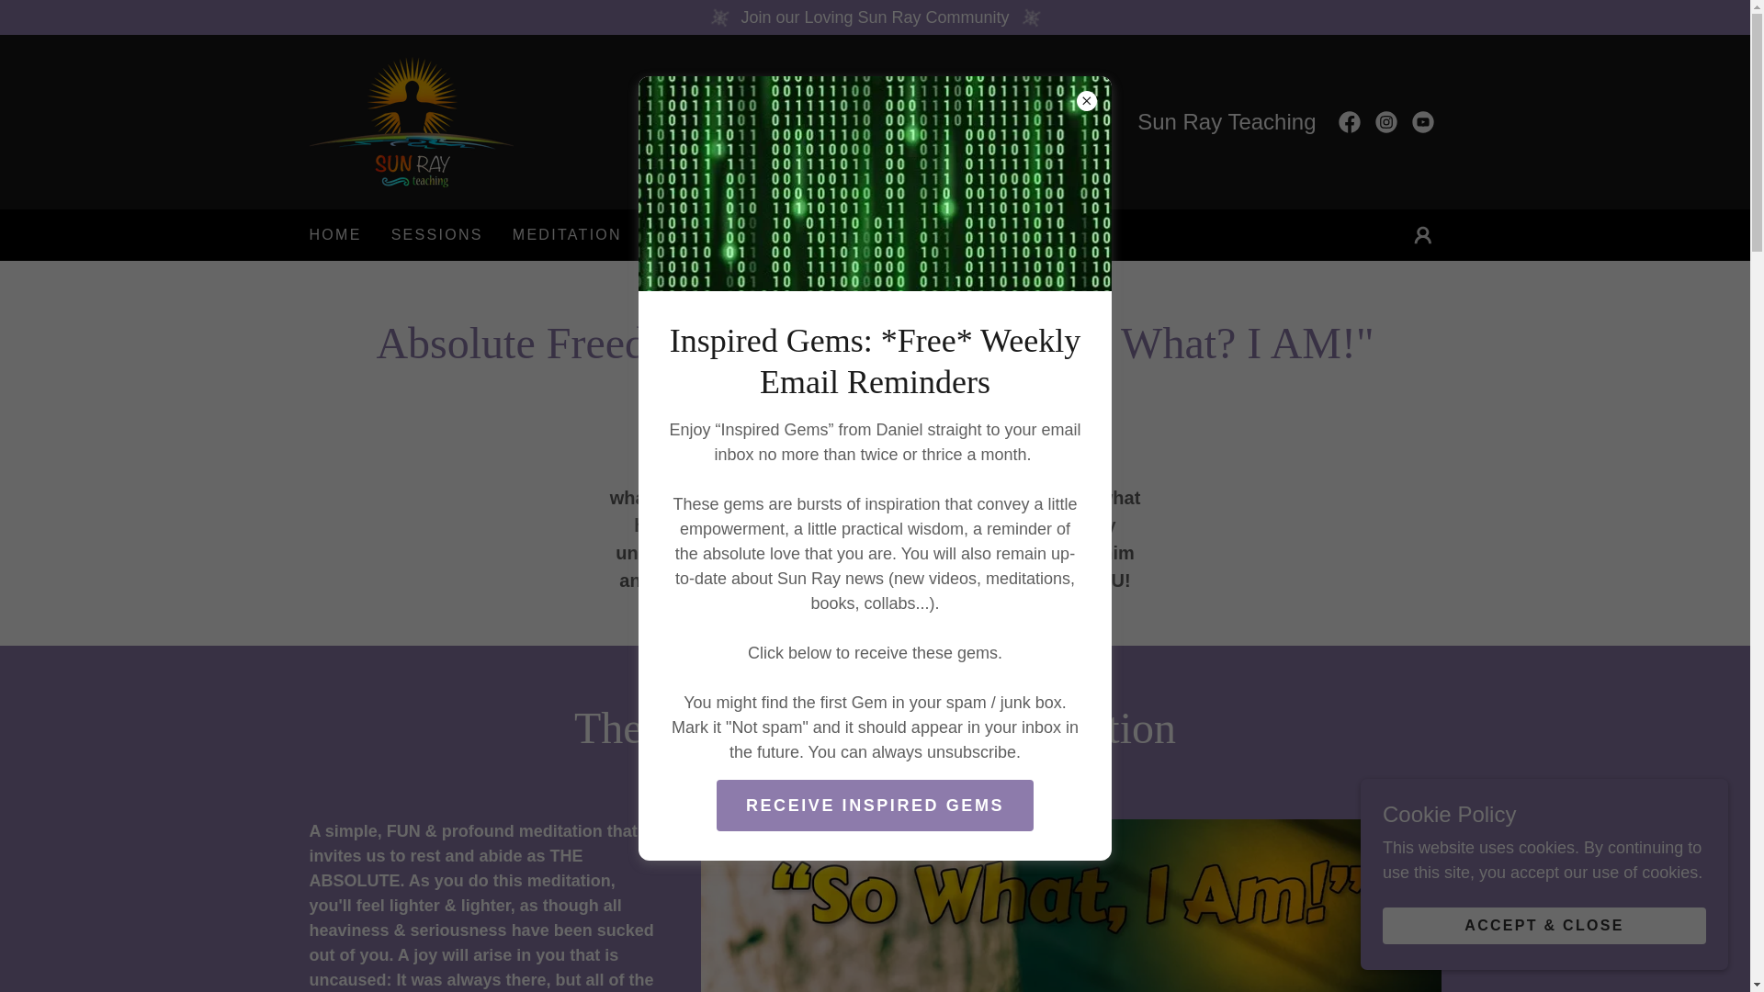  What do you see at coordinates (437, 235) in the screenshot?
I see `SESSIONS` at bounding box center [437, 235].